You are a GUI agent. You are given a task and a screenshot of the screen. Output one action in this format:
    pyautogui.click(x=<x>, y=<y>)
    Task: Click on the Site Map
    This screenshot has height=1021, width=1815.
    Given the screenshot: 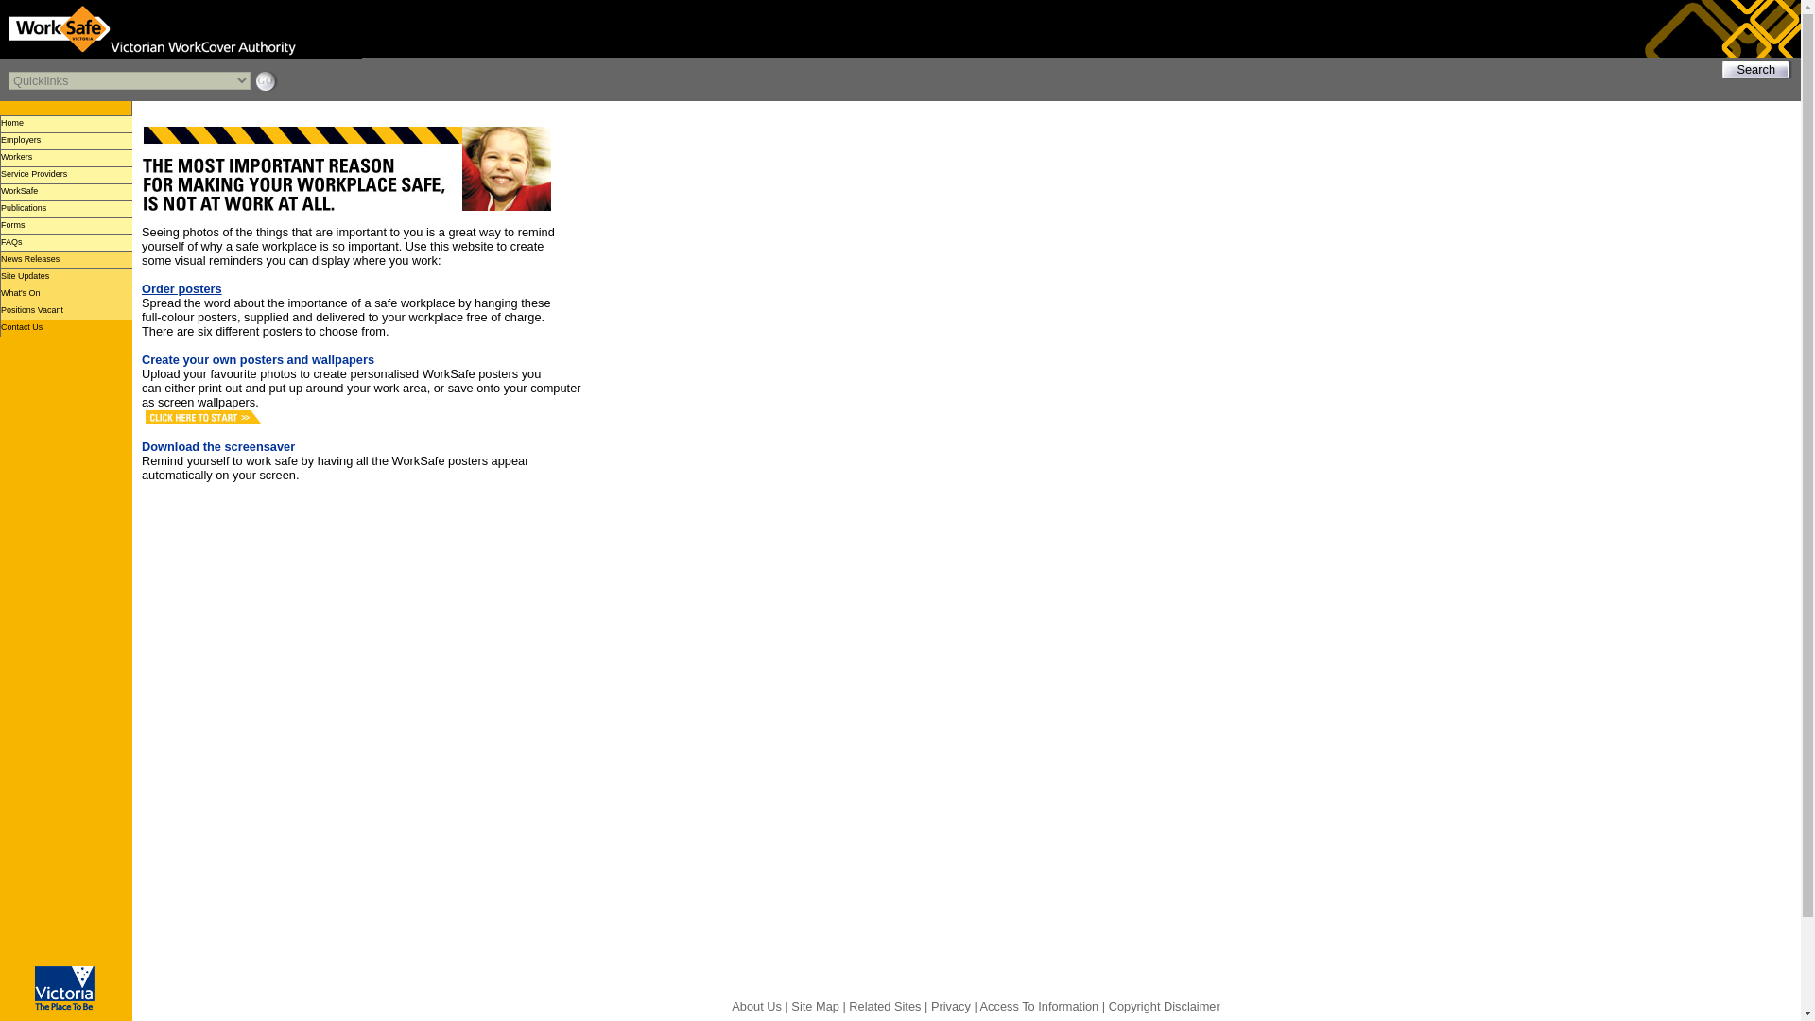 What is the action you would take?
    pyautogui.click(x=815, y=1006)
    